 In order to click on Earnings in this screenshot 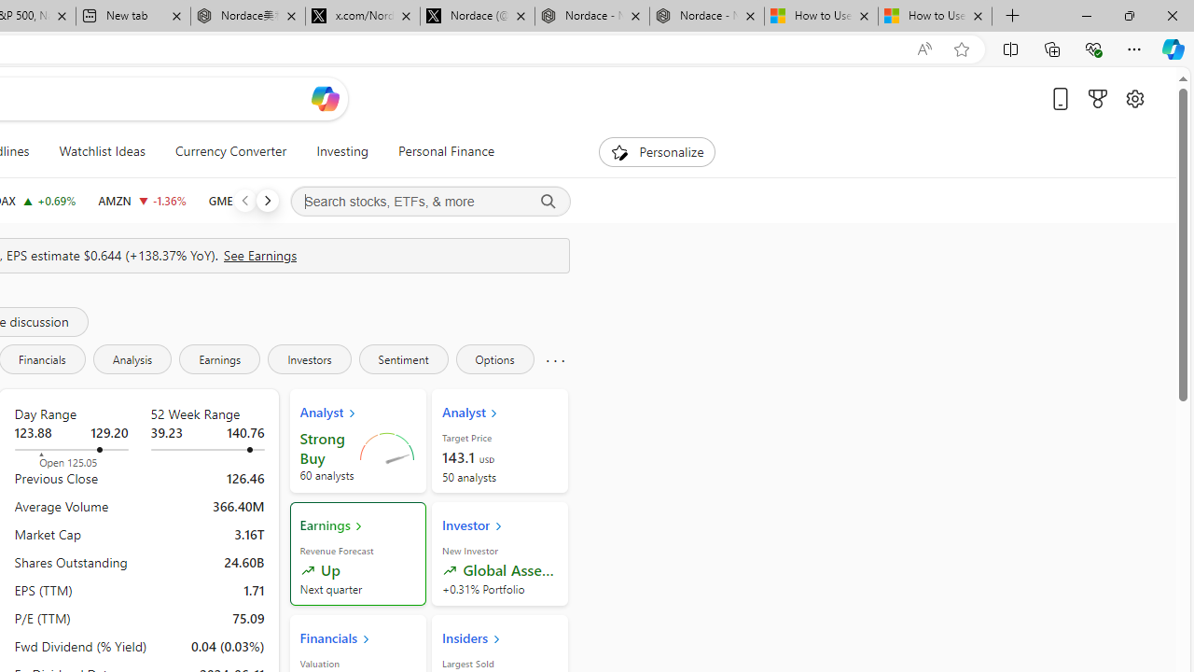, I will do `click(220, 358)`.